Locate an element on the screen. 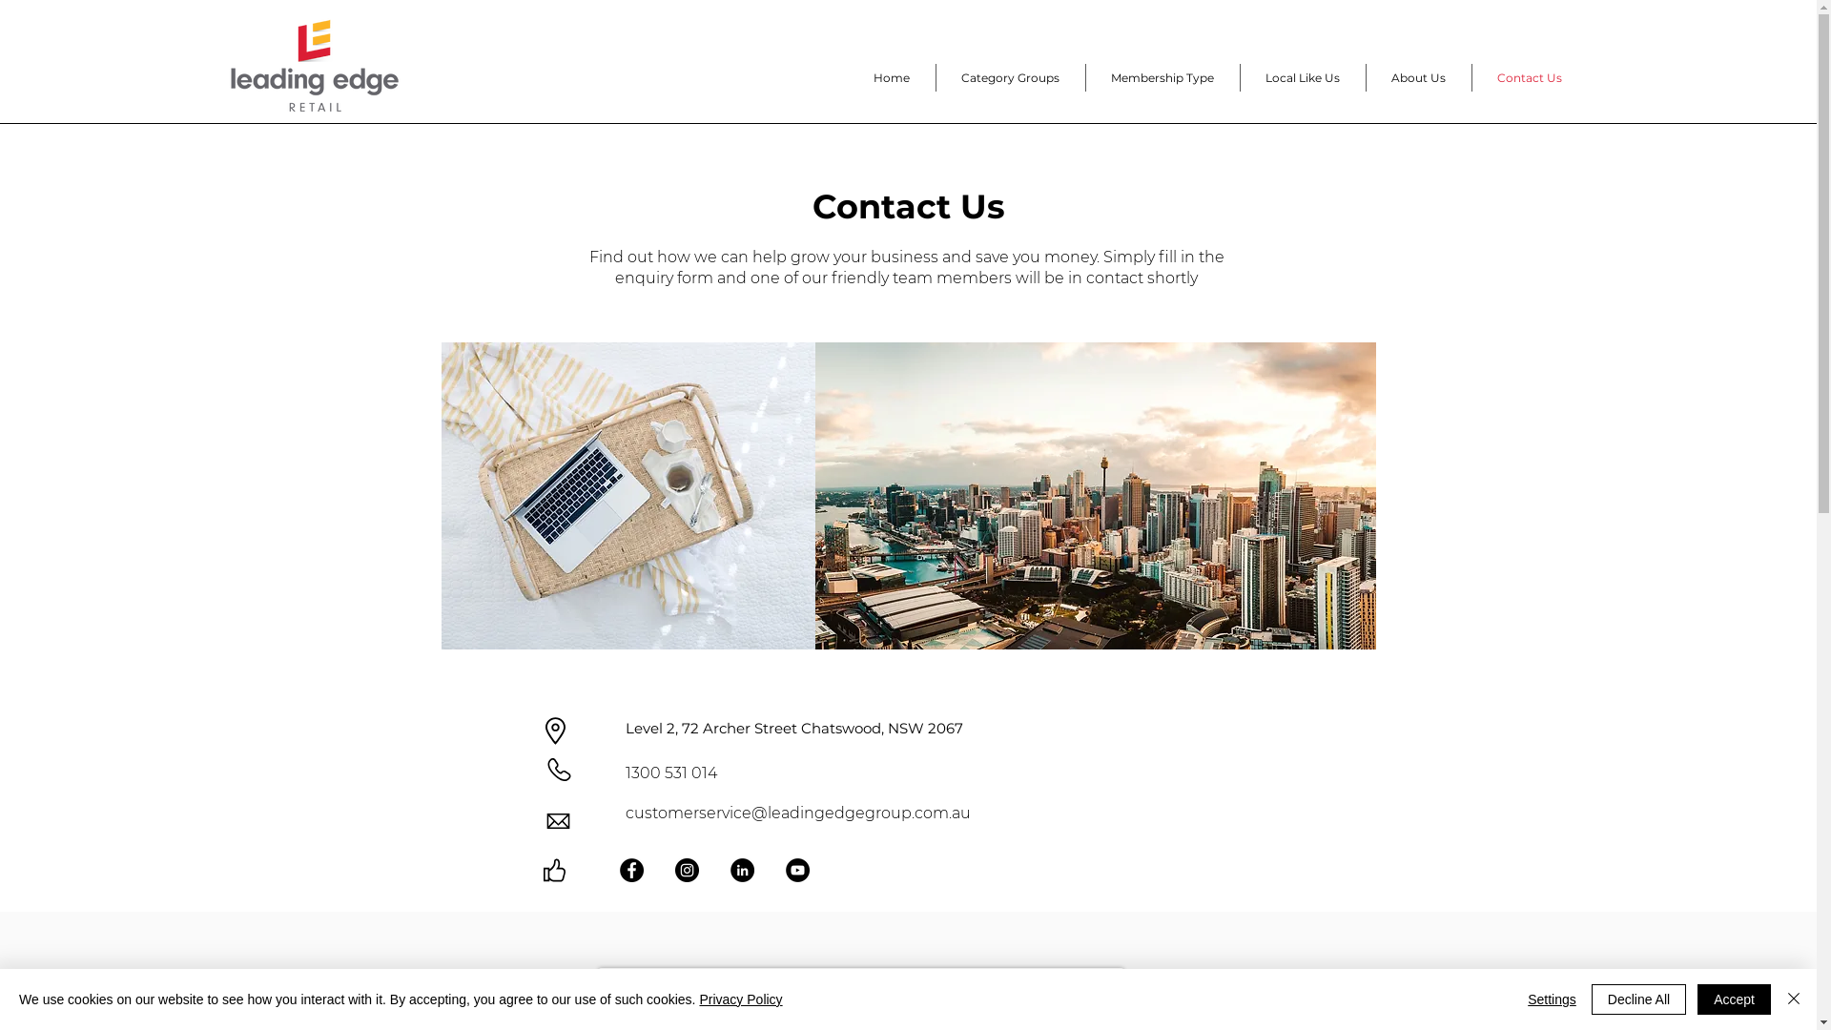 The height and width of the screenshot is (1030, 1831). Membership Type is located at coordinates (1163, 78).